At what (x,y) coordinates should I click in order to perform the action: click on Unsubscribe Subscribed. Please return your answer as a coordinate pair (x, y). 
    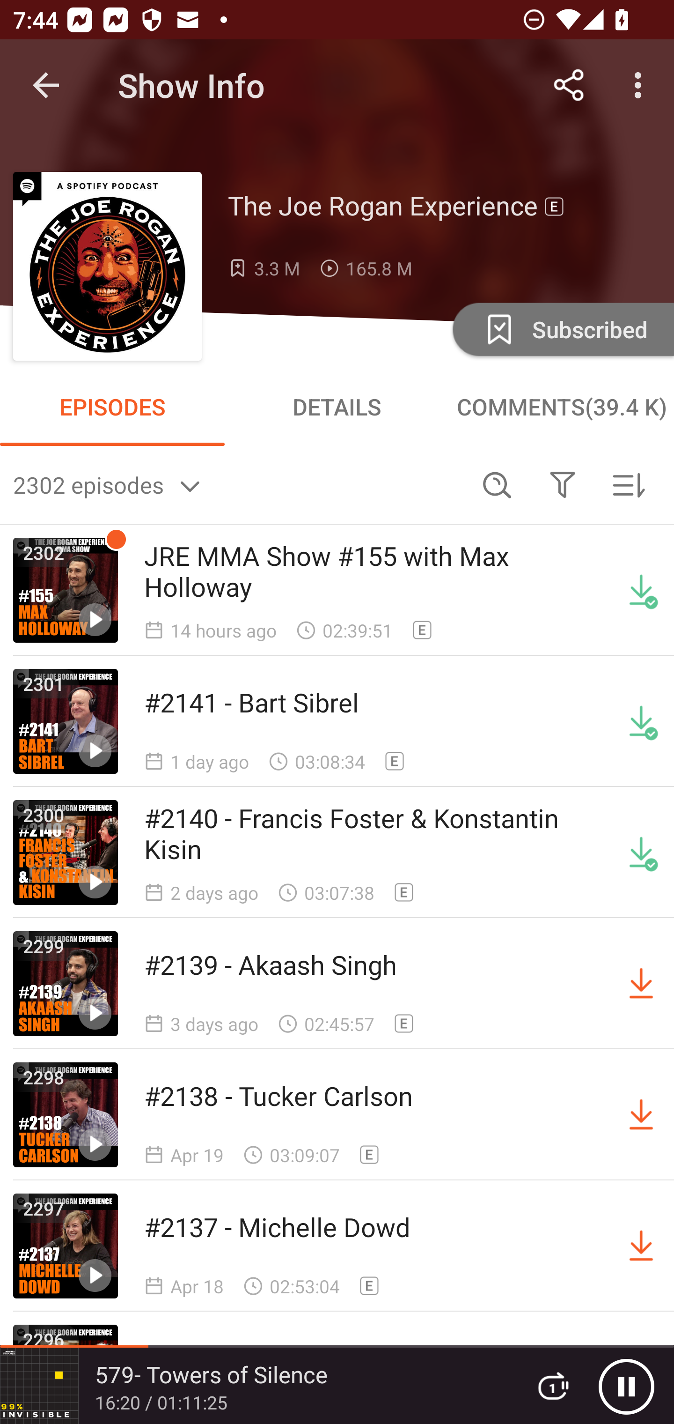
    Looking at the image, I should click on (562, 329).